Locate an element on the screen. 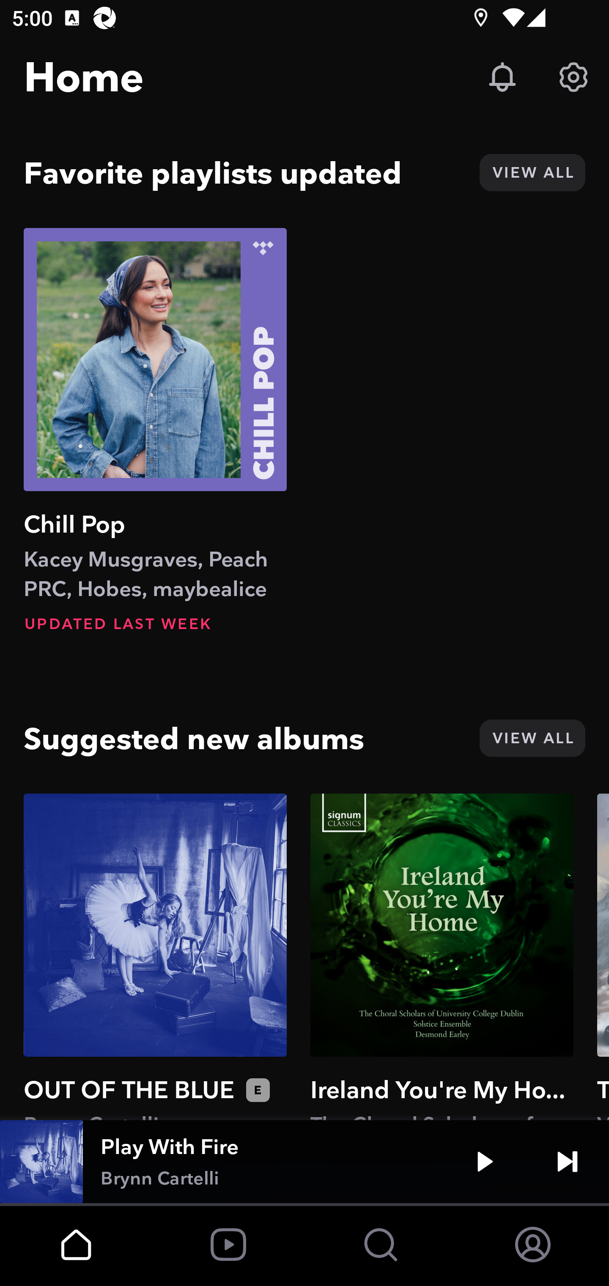 This screenshot has height=1286, width=609. Play With Fire Brynn Cartelli Play is located at coordinates (304, 1162).